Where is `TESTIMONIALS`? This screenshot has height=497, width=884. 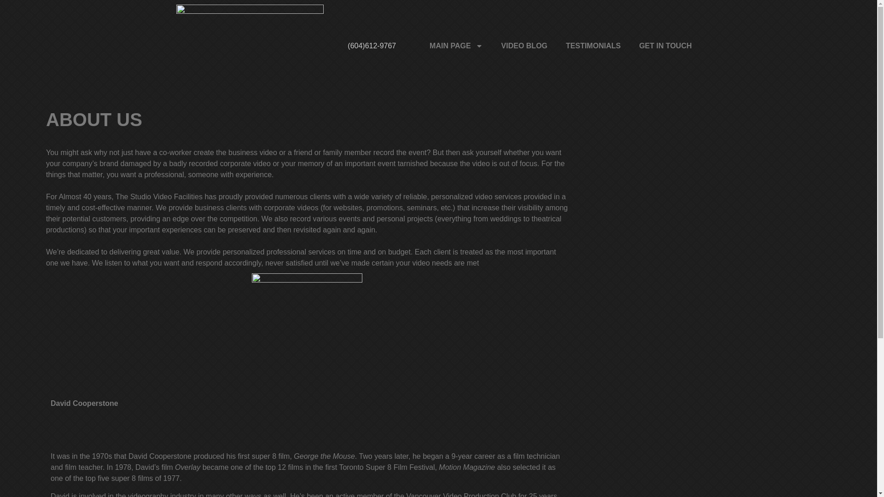 TESTIMONIALS is located at coordinates (593, 46).